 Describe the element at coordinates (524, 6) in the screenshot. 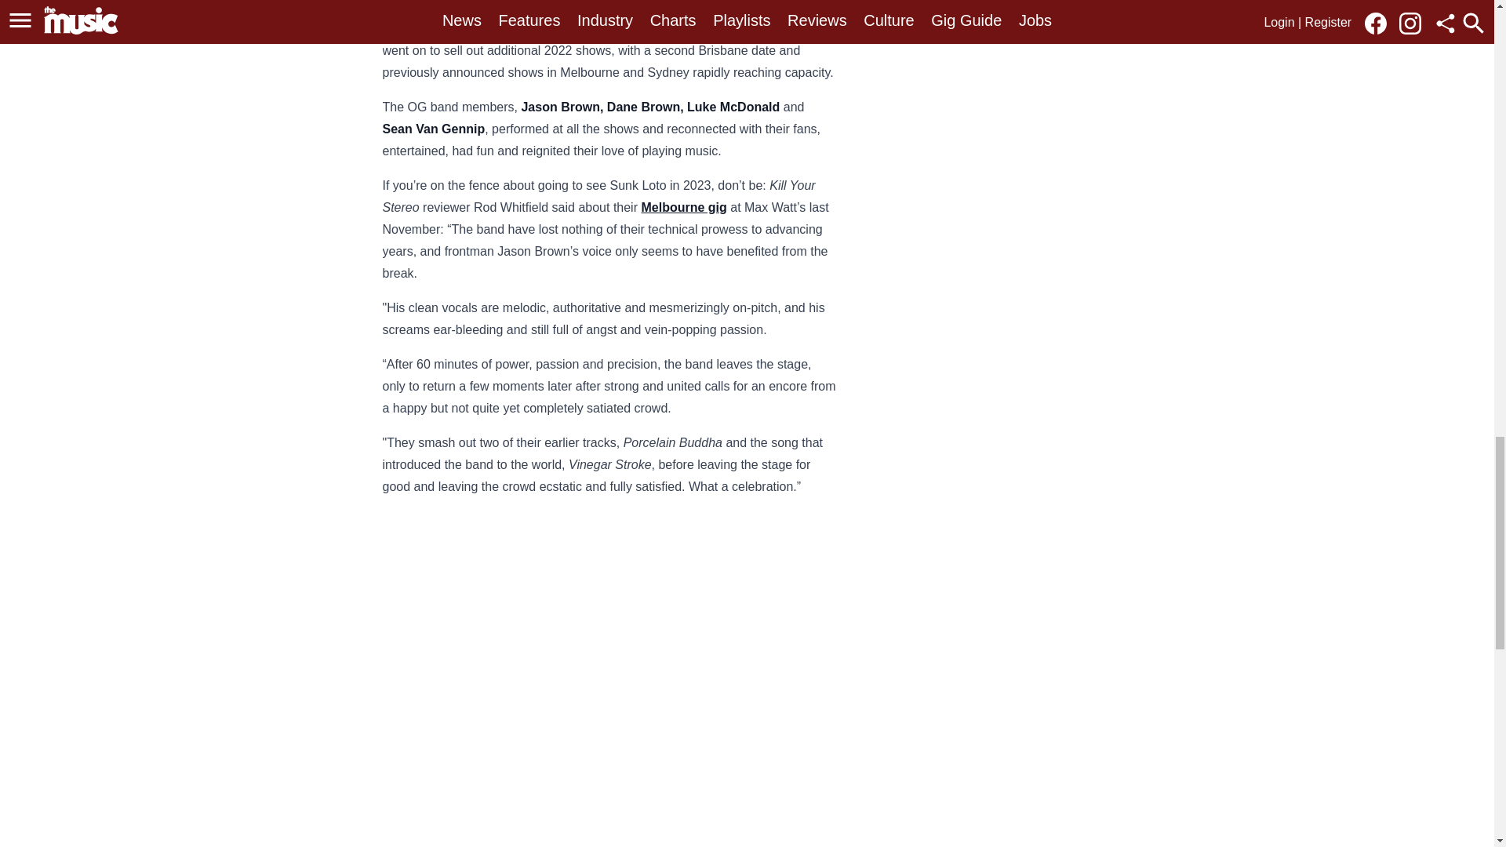

I see `reunited` at that location.